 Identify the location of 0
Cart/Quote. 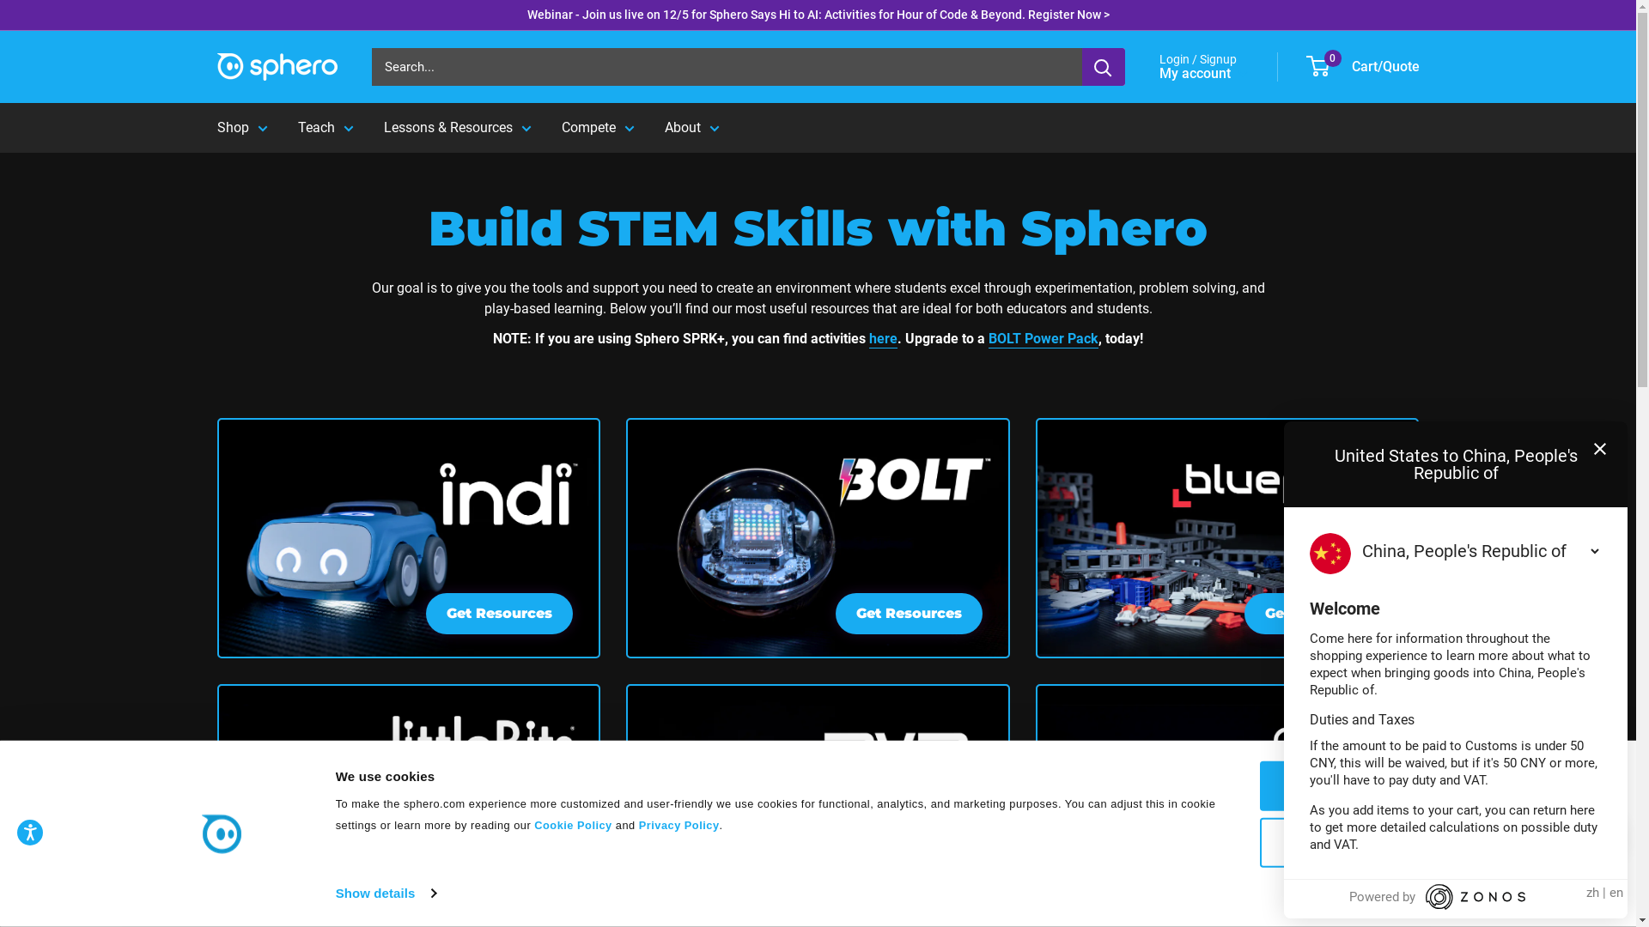
(1363, 67).